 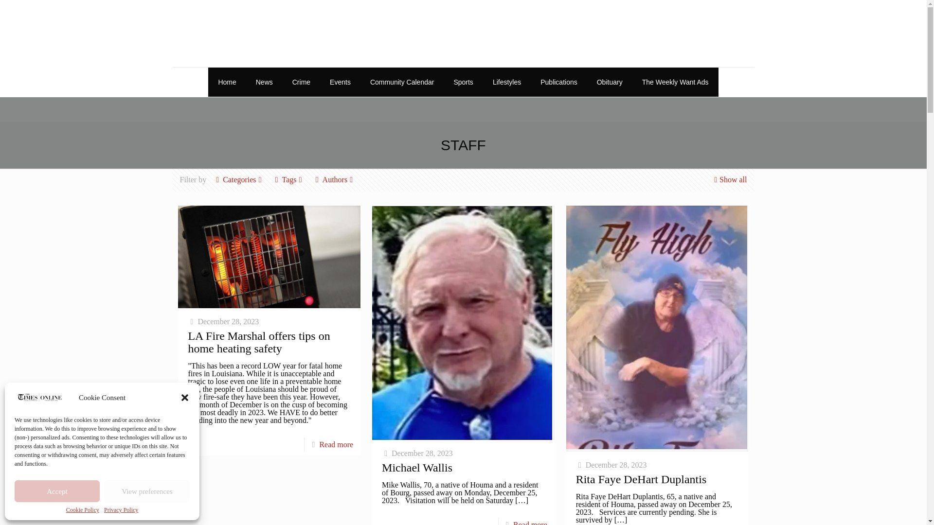 What do you see at coordinates (463, 82) in the screenshot?
I see `Sports` at bounding box center [463, 82].